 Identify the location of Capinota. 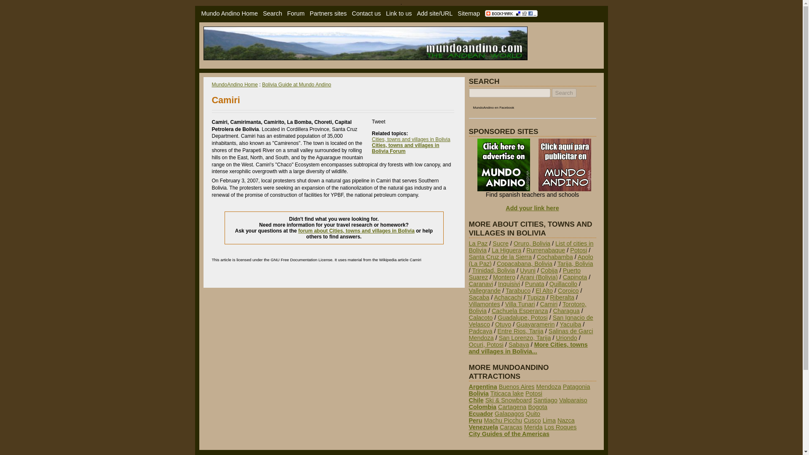
(575, 277).